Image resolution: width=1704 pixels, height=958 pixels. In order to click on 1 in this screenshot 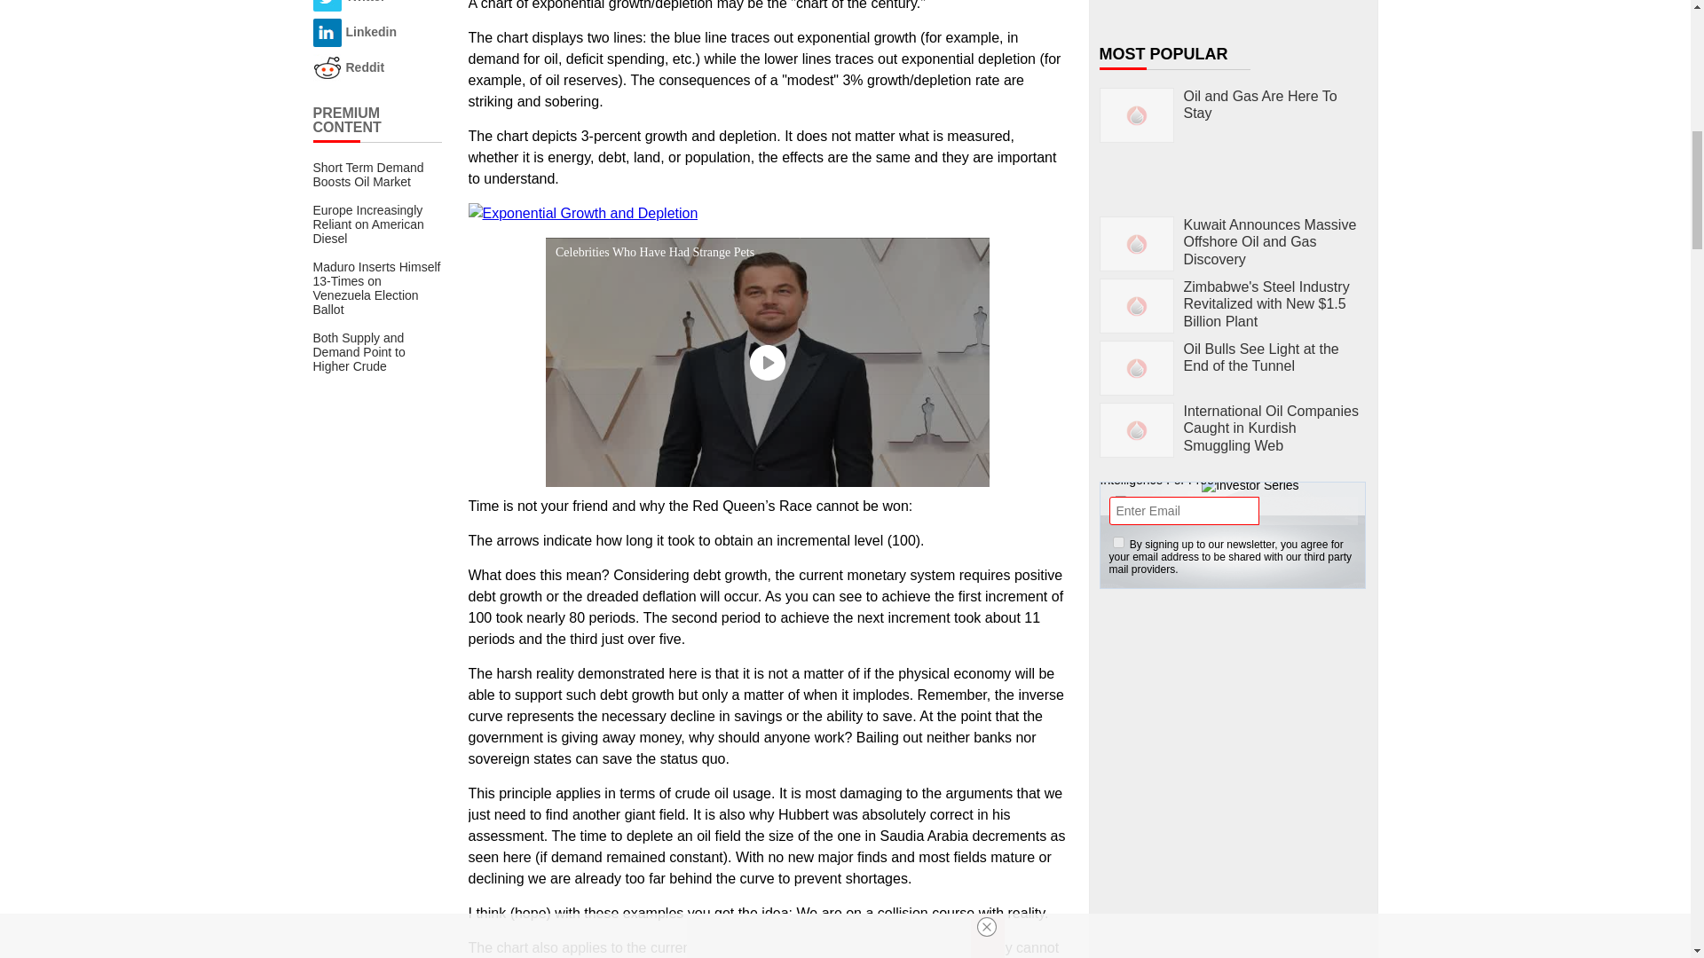, I will do `click(1118, 541)`.